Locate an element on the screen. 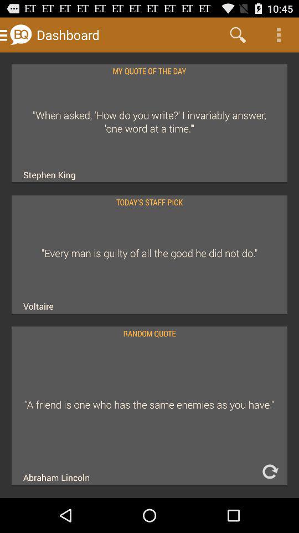 The height and width of the screenshot is (533, 299). refresh the random quote is located at coordinates (270, 472).